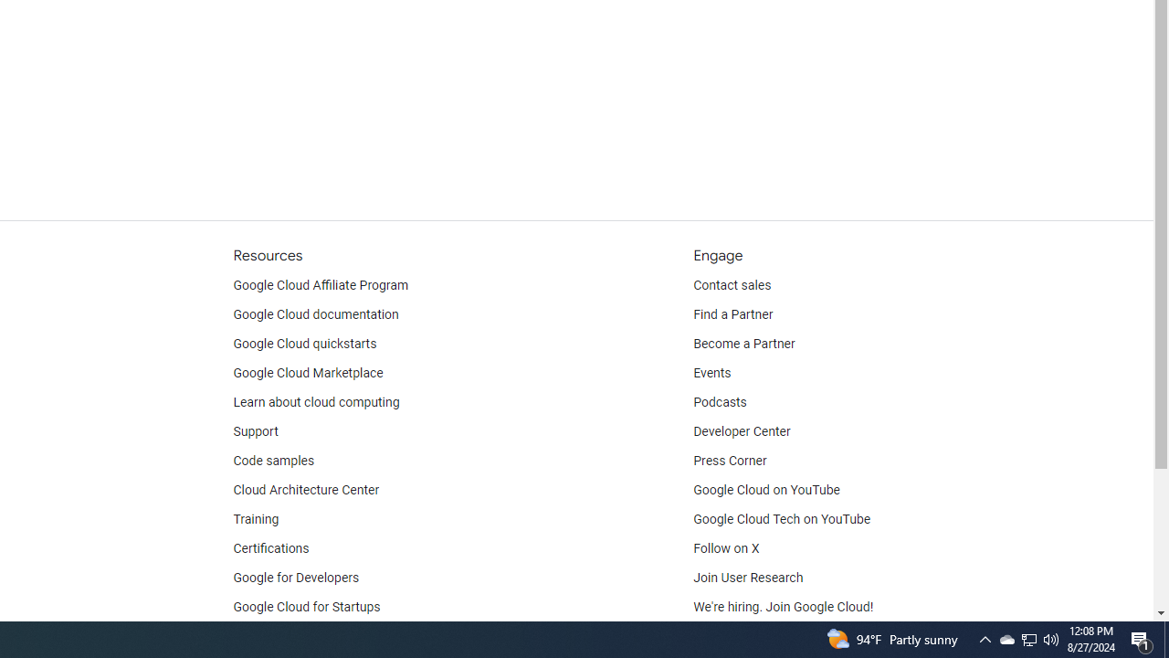  I want to click on Google Cloud documentation, so click(315, 314).